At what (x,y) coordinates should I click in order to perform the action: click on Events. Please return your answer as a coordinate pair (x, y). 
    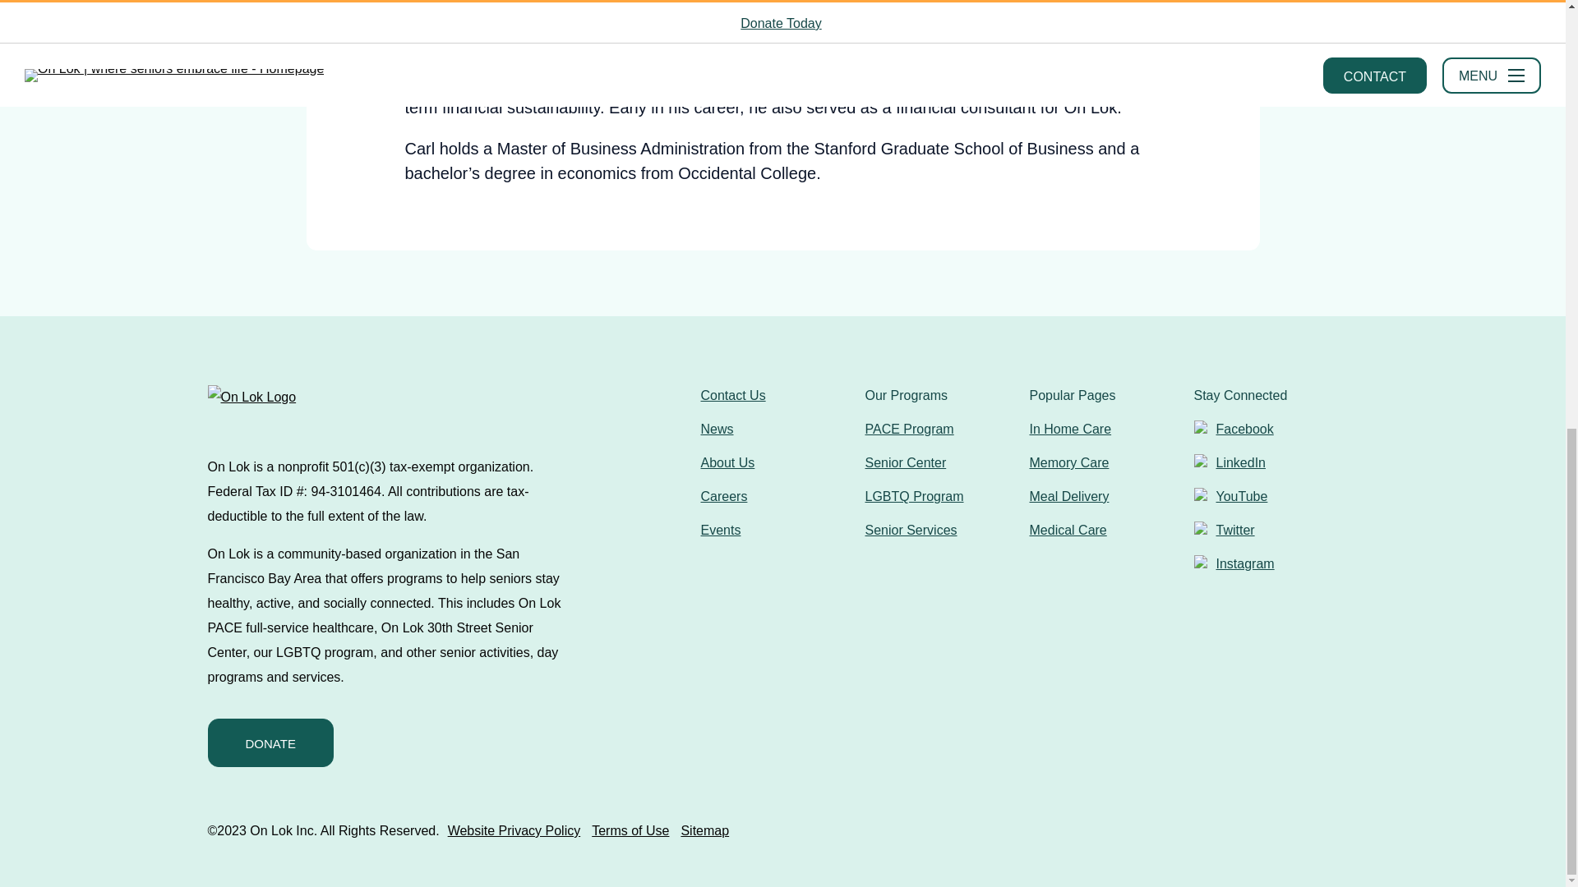
    Looking at the image, I should click on (720, 531).